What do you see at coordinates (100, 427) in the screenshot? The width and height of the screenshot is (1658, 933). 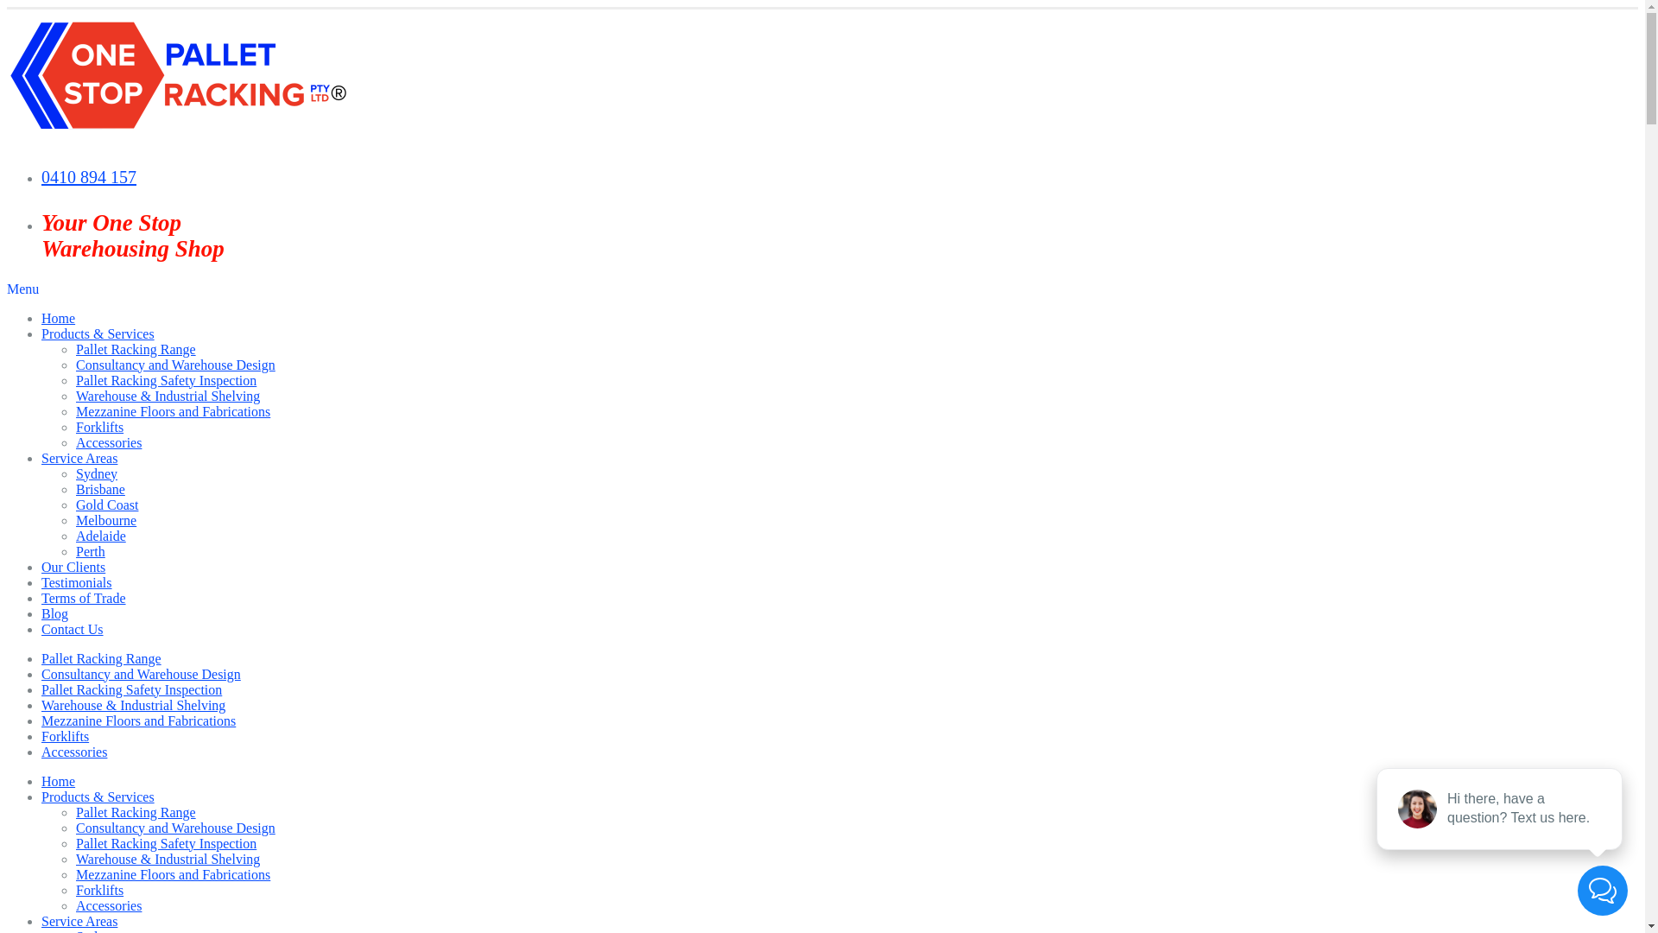 I see `Forklifts` at bounding box center [100, 427].